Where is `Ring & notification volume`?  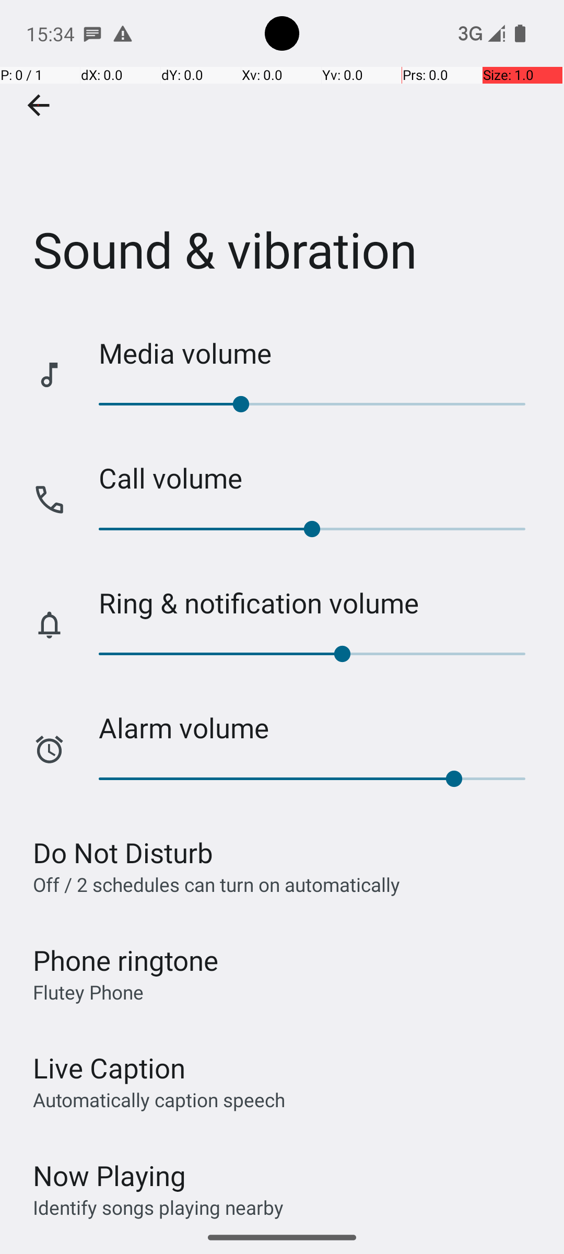 Ring & notification volume is located at coordinates (321, 603).